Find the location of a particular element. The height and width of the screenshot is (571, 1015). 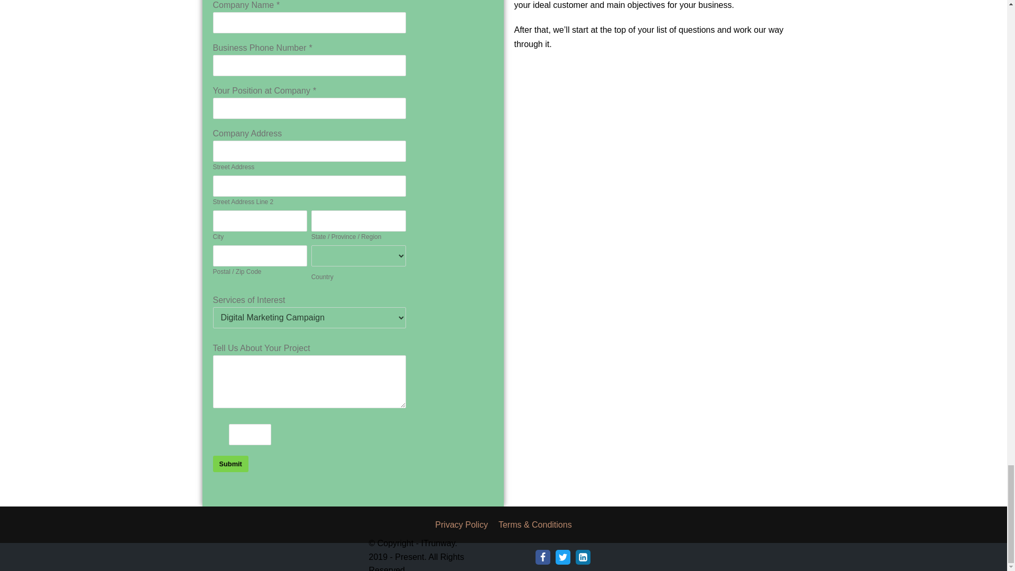

Twitter is located at coordinates (562, 557).